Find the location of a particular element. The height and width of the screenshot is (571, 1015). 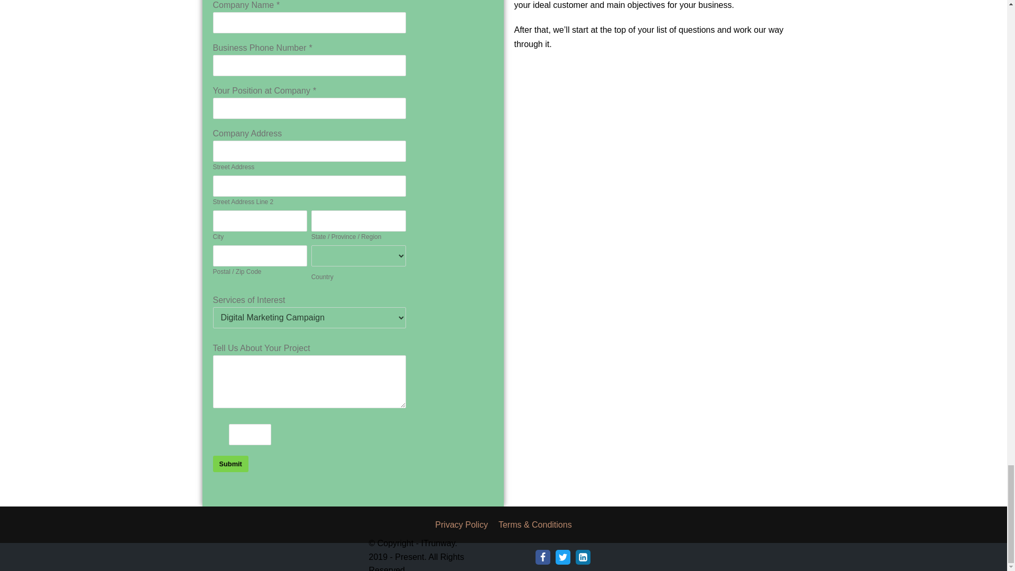

Twitter is located at coordinates (562, 557).